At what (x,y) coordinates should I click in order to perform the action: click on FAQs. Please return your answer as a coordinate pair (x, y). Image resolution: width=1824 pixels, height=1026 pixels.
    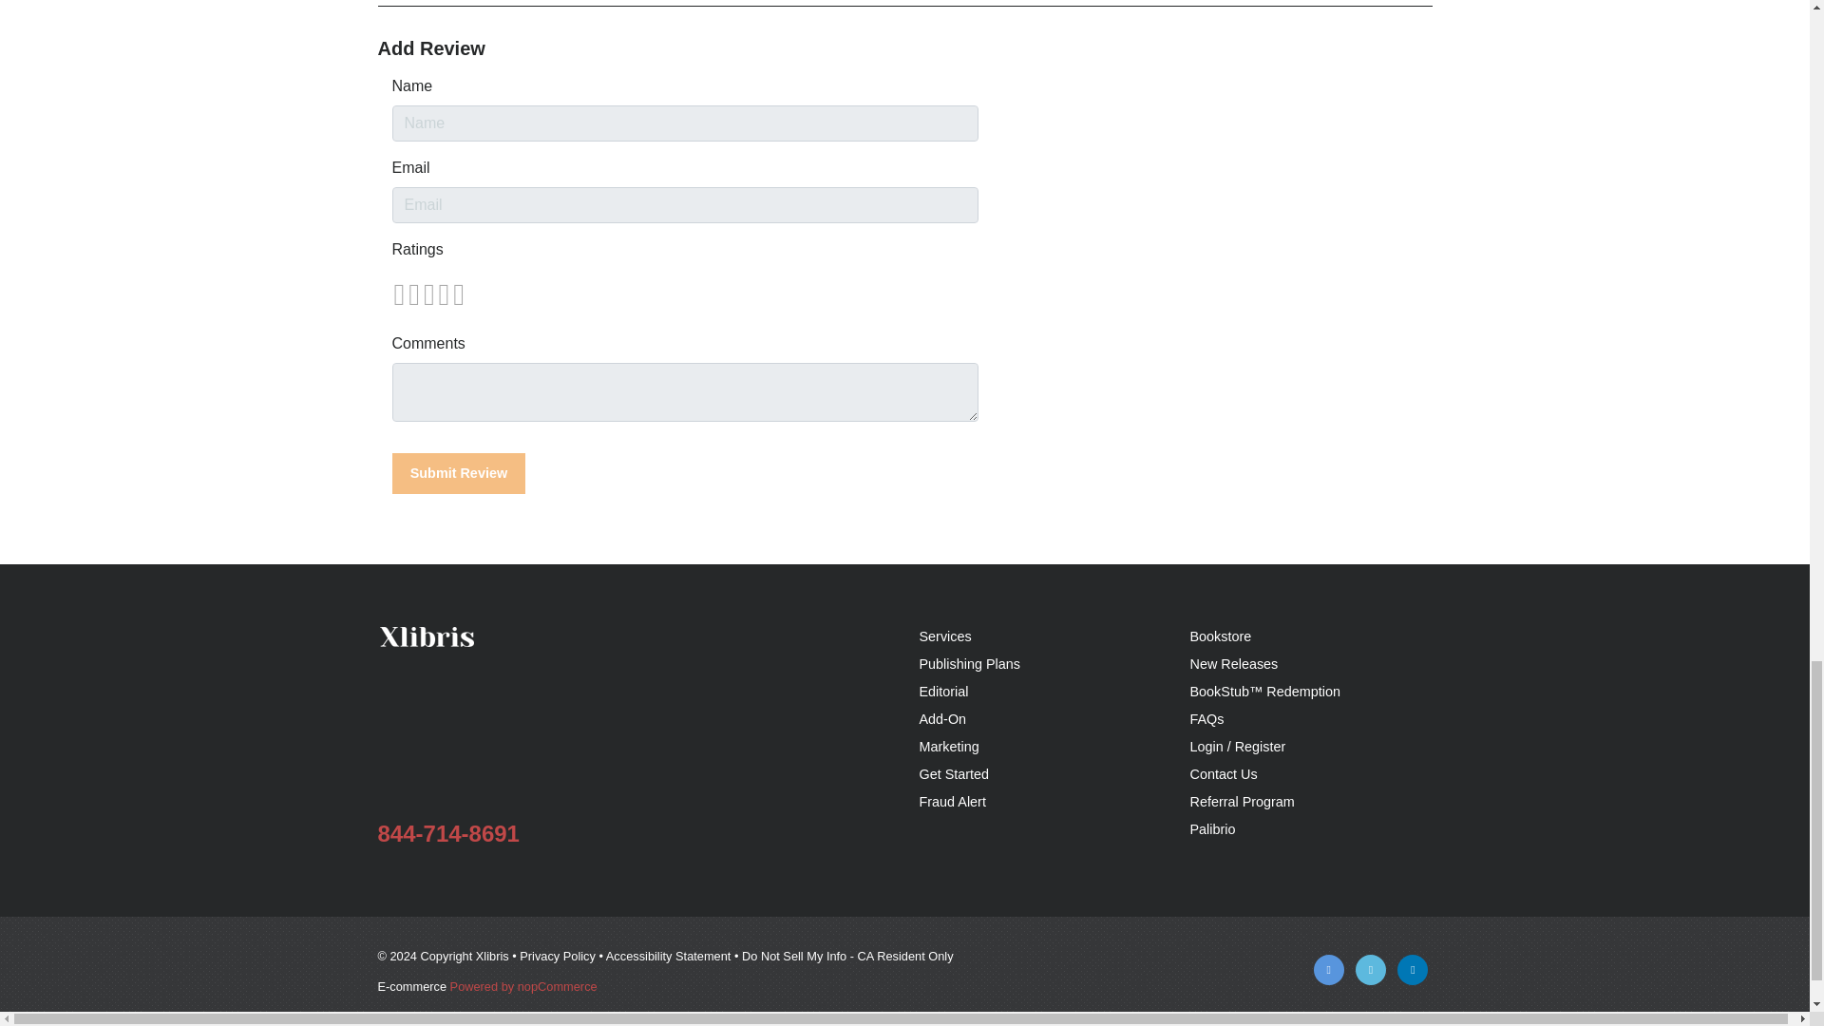
    Looking at the image, I should click on (1206, 718).